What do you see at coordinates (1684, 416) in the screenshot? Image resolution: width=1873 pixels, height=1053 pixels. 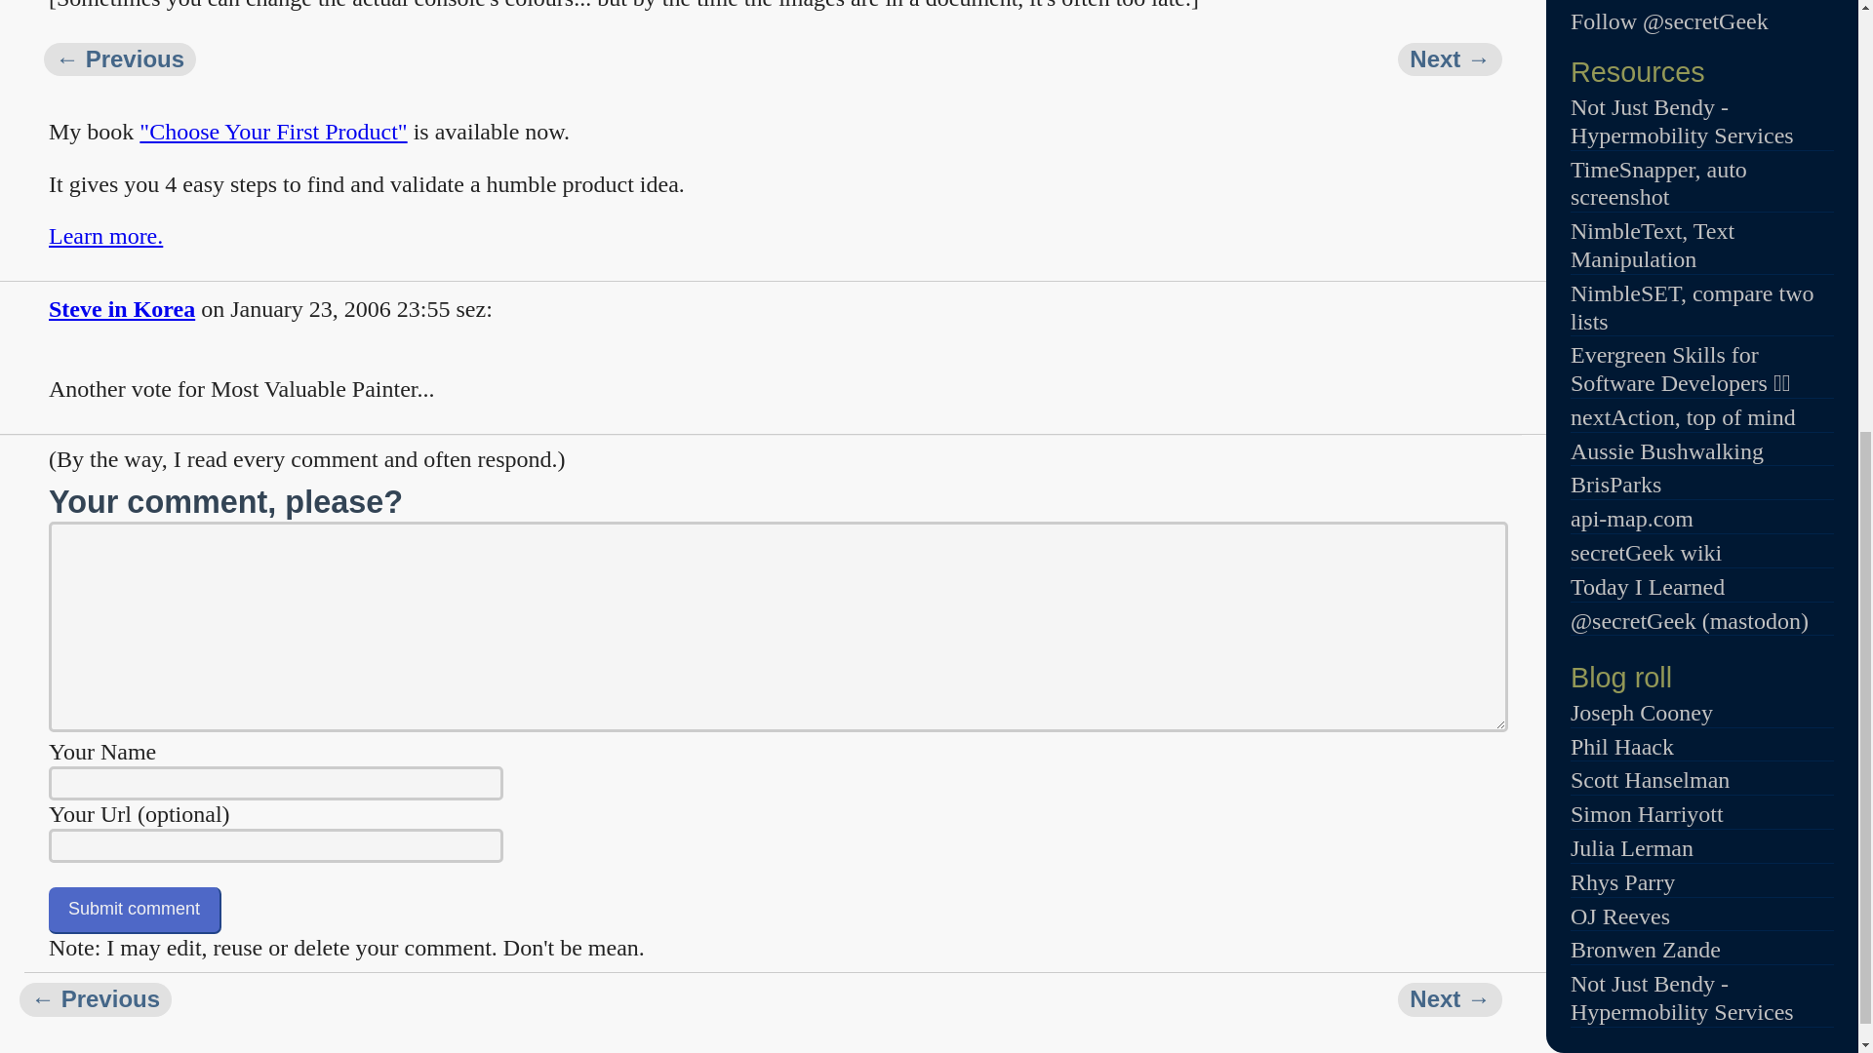 I see `Manage the top of your mind` at bounding box center [1684, 416].